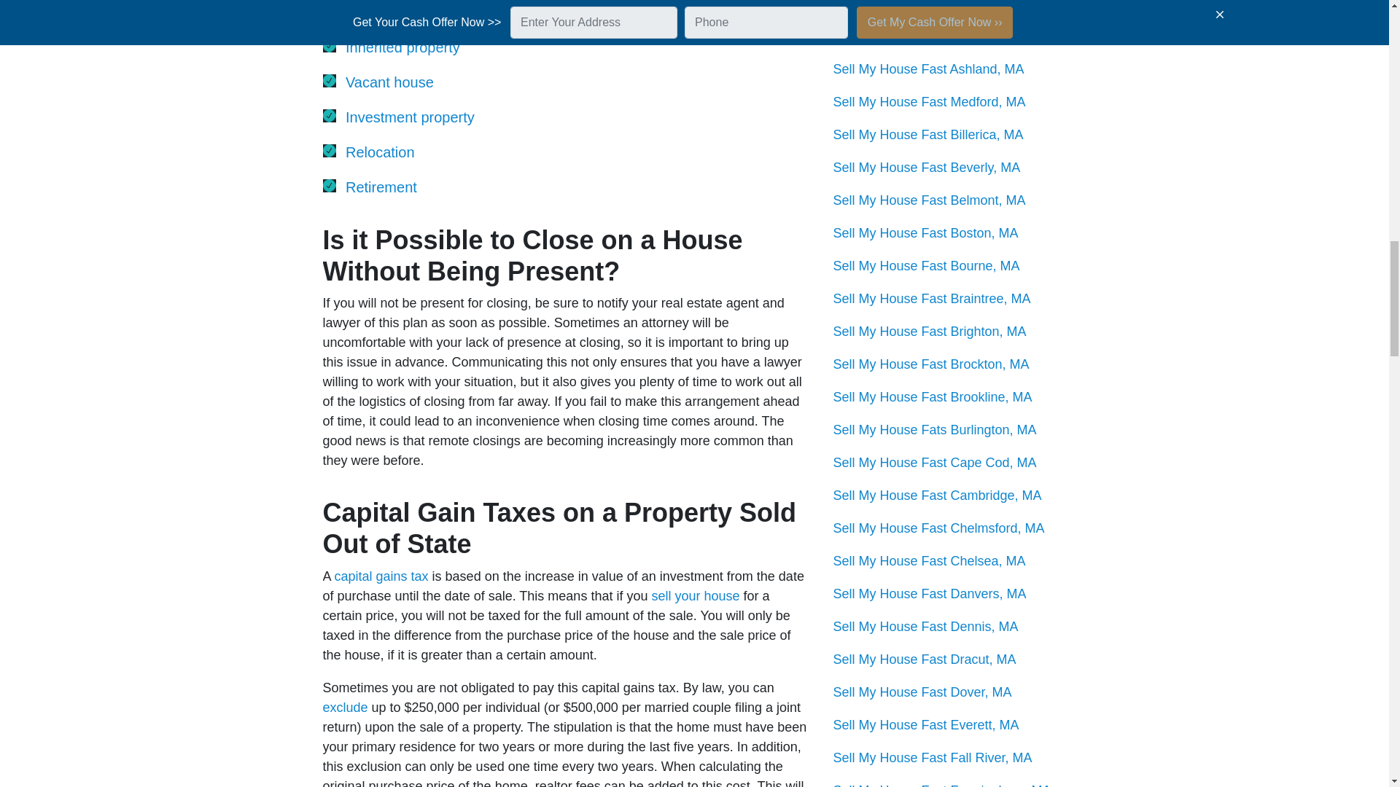 This screenshot has height=787, width=1400. I want to click on Investment property, so click(410, 117).